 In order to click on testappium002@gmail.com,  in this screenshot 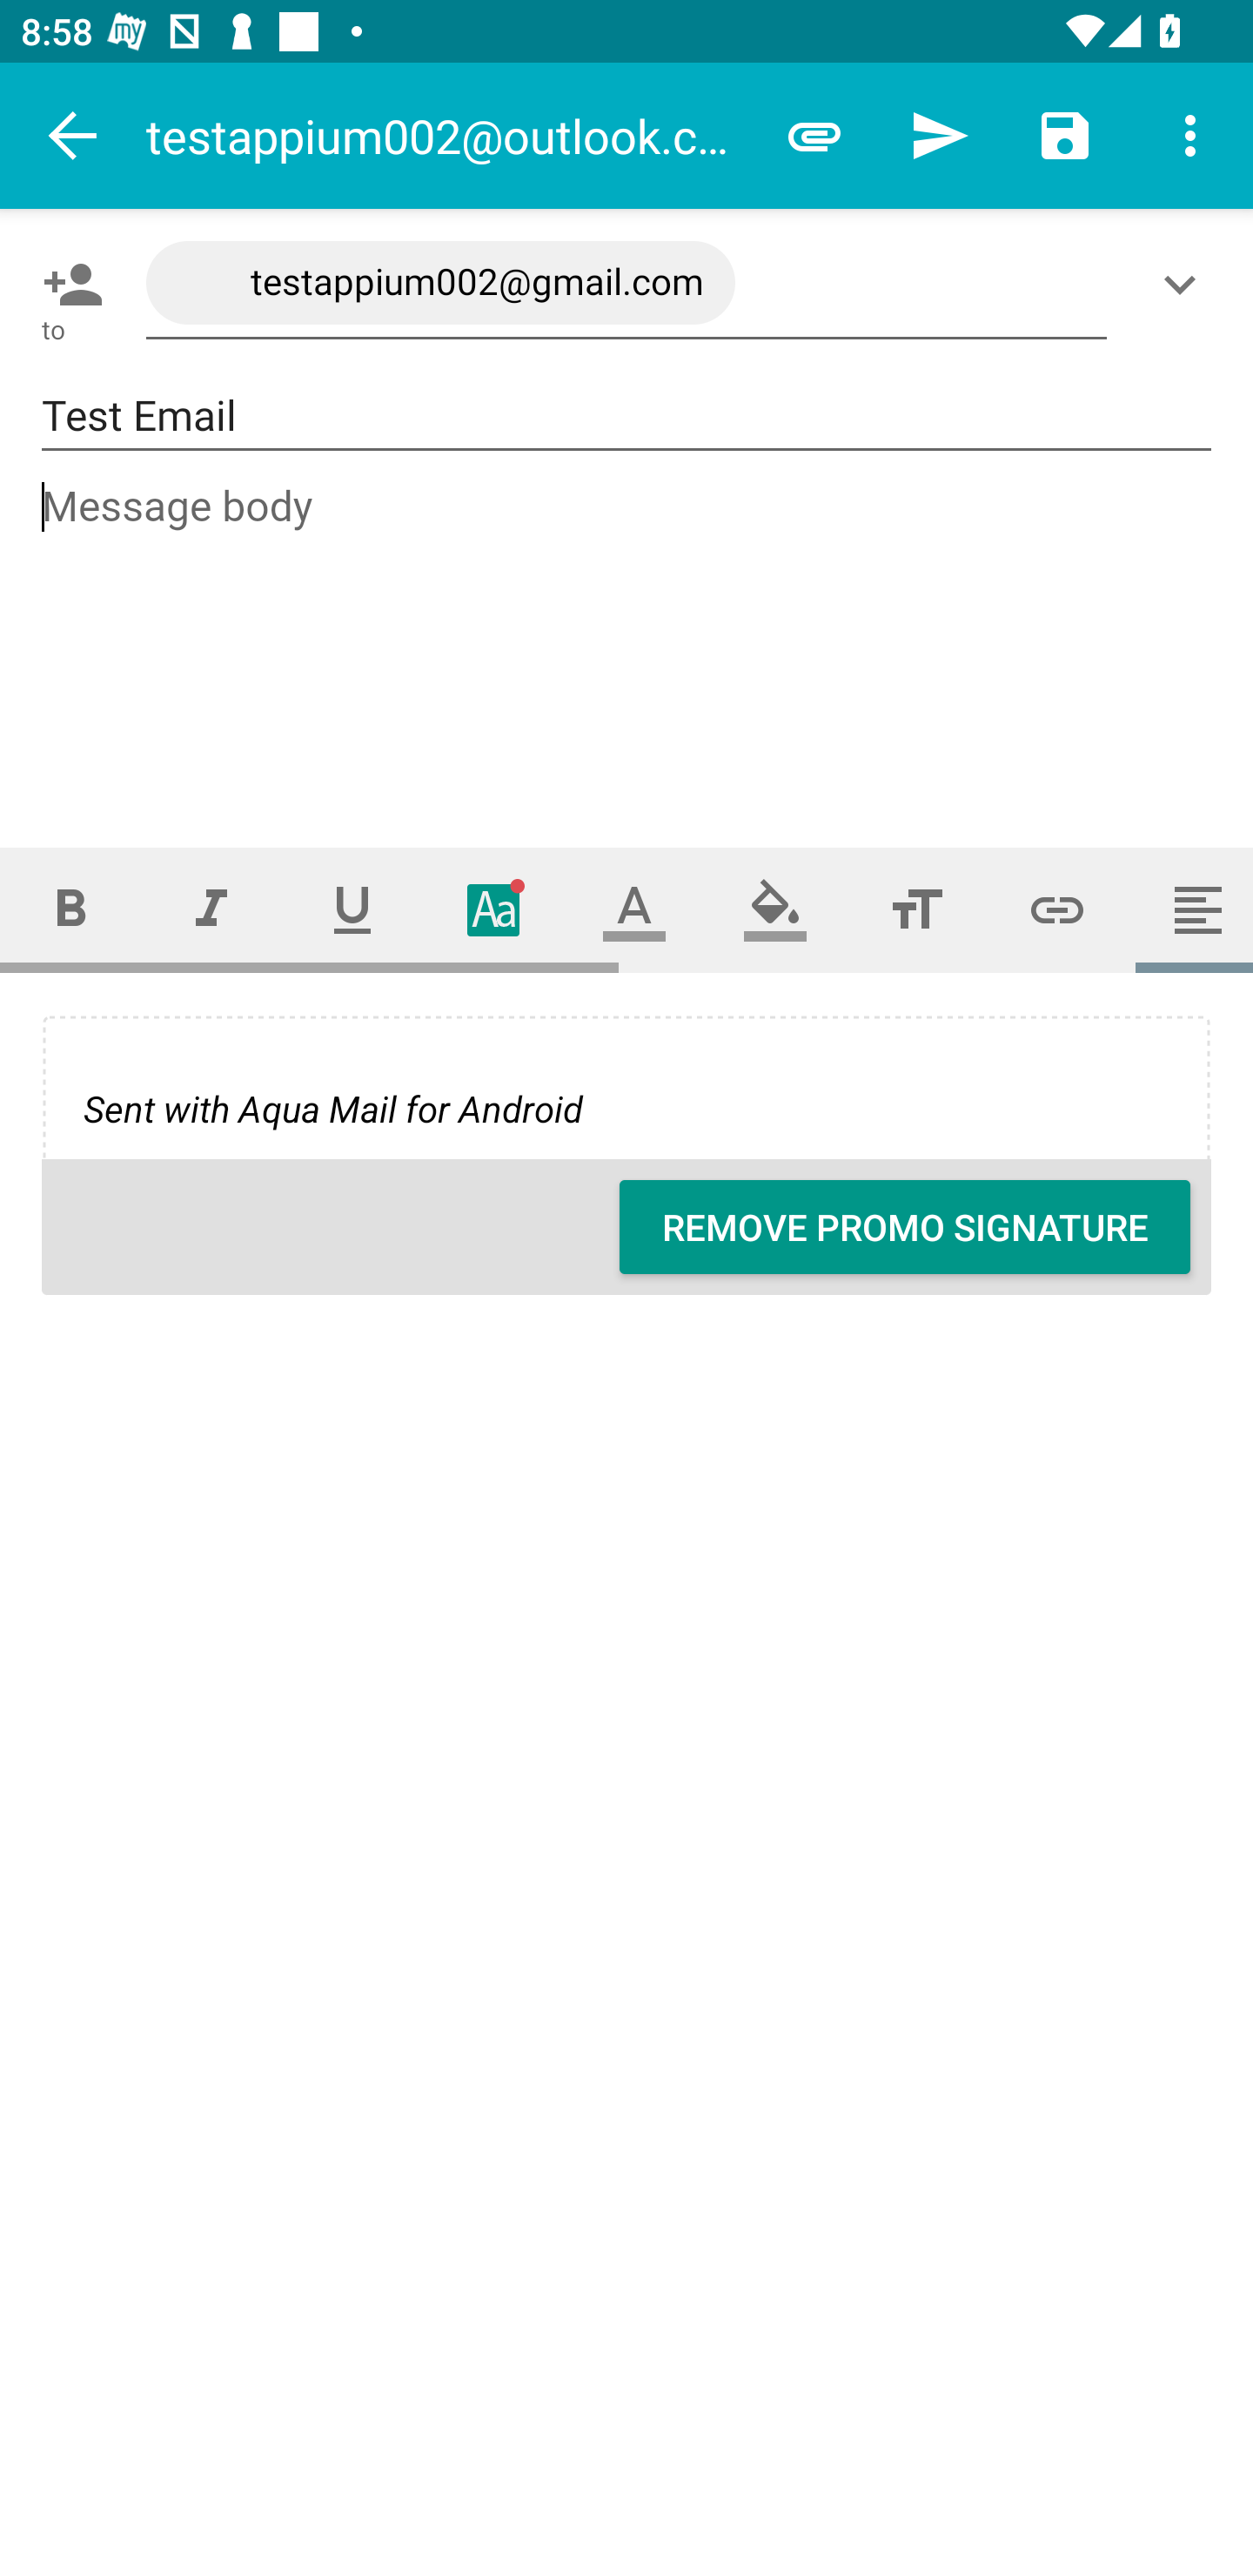, I will do `click(626, 284)`.